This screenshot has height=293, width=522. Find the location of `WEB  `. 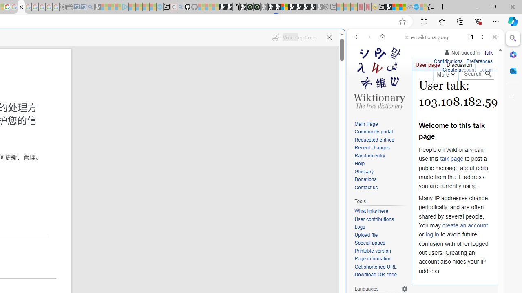

WEB   is located at coordinates (360, 93).